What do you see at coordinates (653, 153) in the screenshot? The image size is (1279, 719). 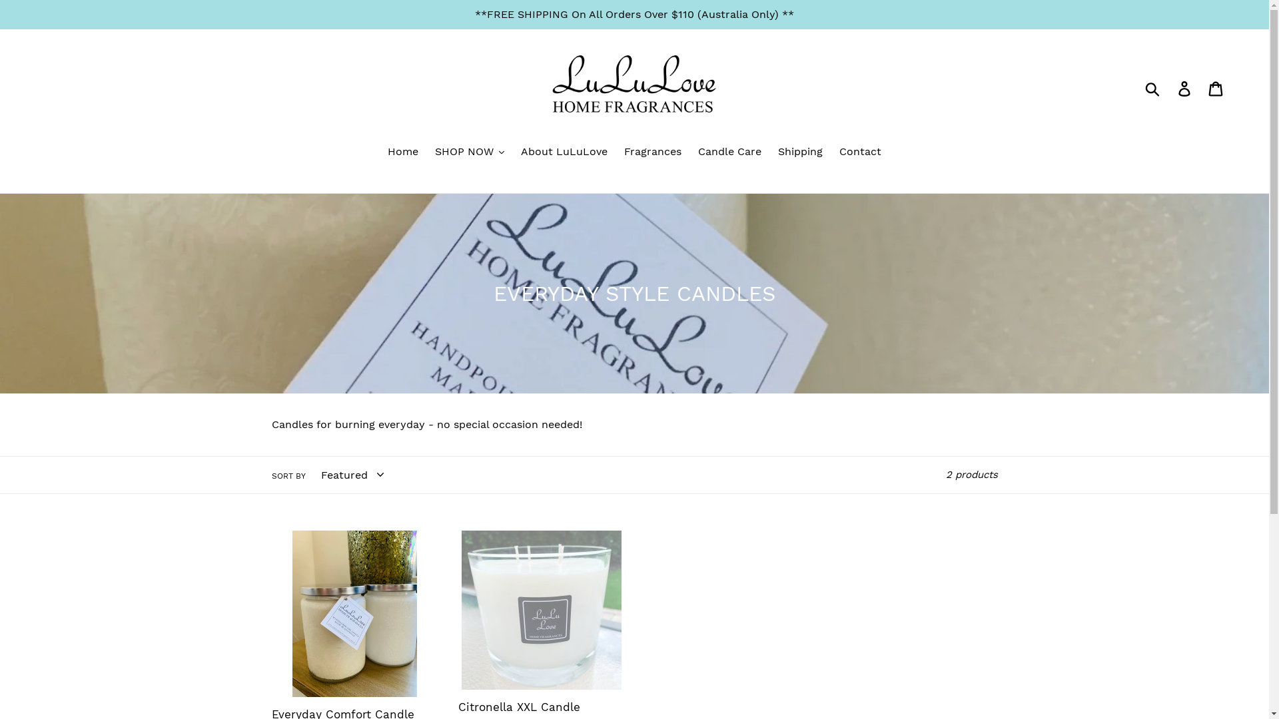 I see `Fragrances` at bounding box center [653, 153].